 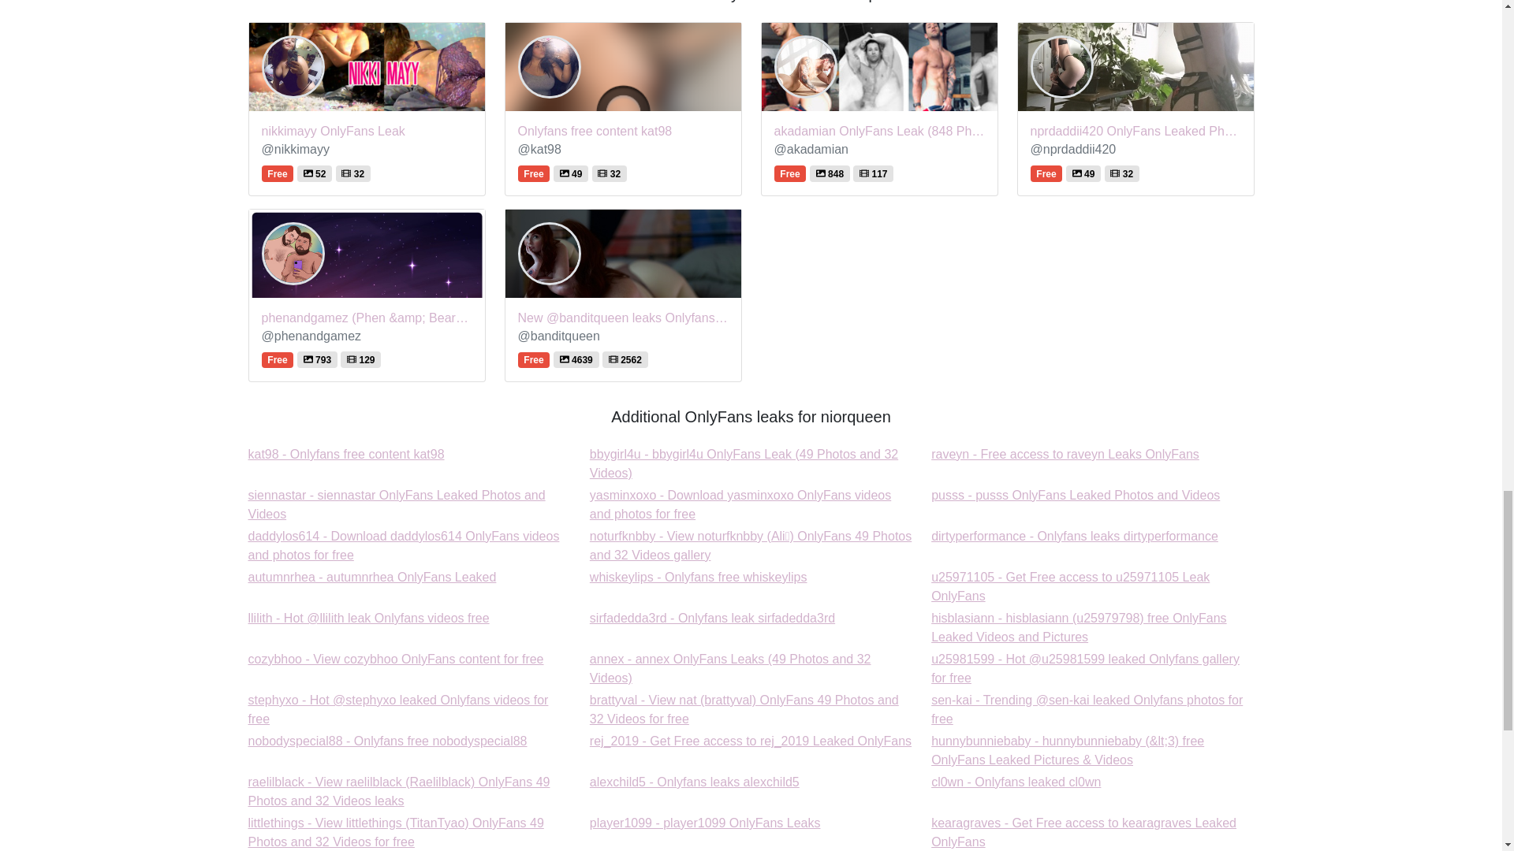 What do you see at coordinates (1065, 454) in the screenshot?
I see `dirtyperformance - Onlyfans leaks dirtyperformance` at bounding box center [1065, 454].